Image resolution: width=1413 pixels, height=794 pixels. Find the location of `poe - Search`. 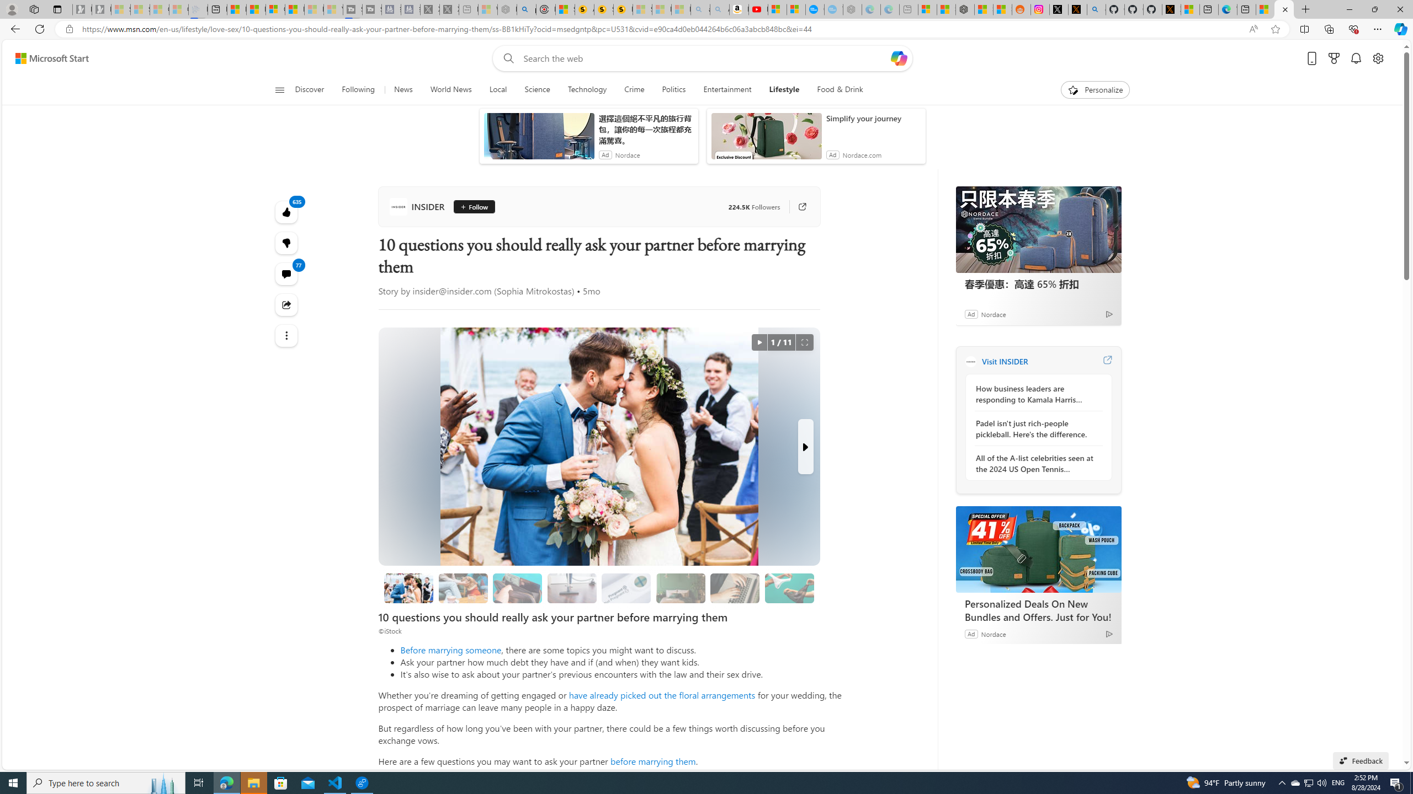

poe - Search is located at coordinates (526, 9).